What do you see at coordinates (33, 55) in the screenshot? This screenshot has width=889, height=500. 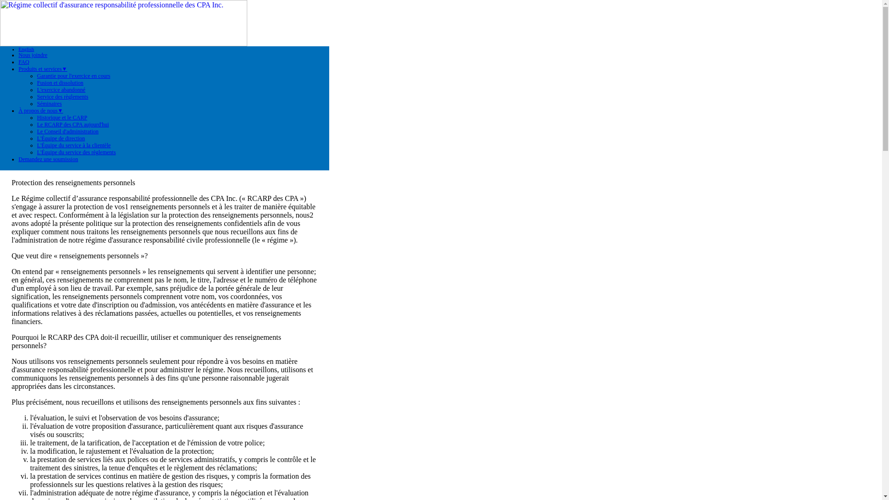 I see `Nous joindre` at bounding box center [33, 55].